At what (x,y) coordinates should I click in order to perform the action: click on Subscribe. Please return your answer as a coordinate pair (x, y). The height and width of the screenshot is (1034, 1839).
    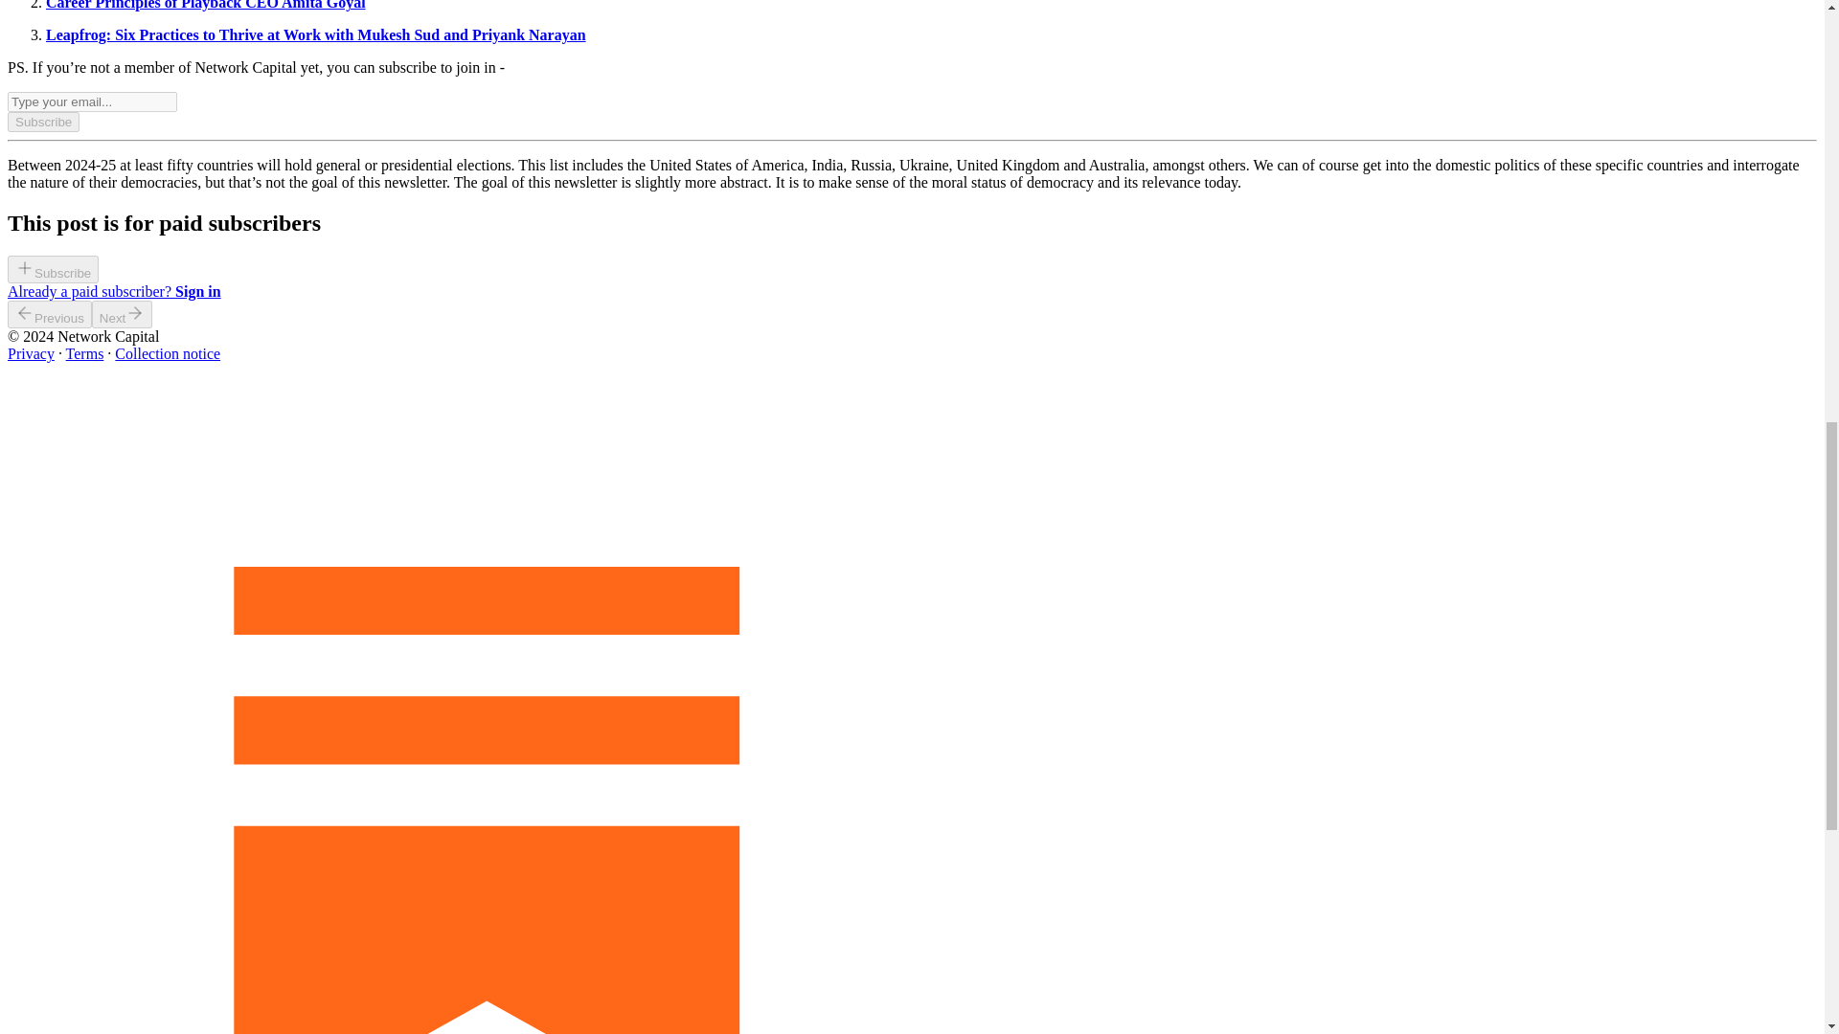
    Looking at the image, I should click on (42, 122).